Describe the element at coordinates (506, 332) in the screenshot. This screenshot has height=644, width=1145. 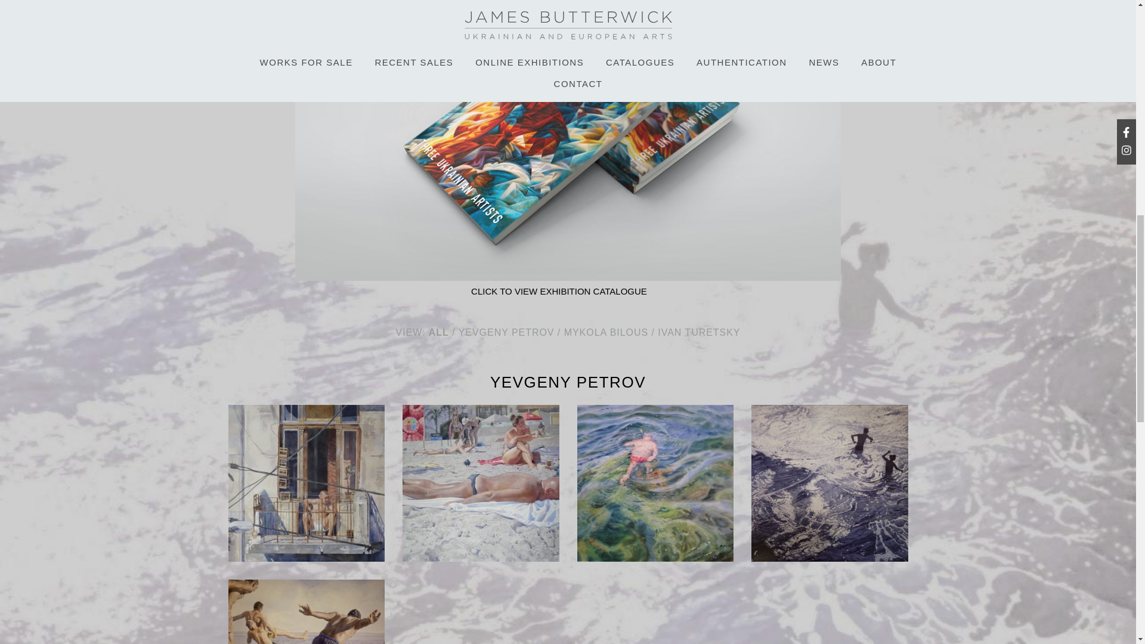
I see `YEVGENY PETROV` at that location.